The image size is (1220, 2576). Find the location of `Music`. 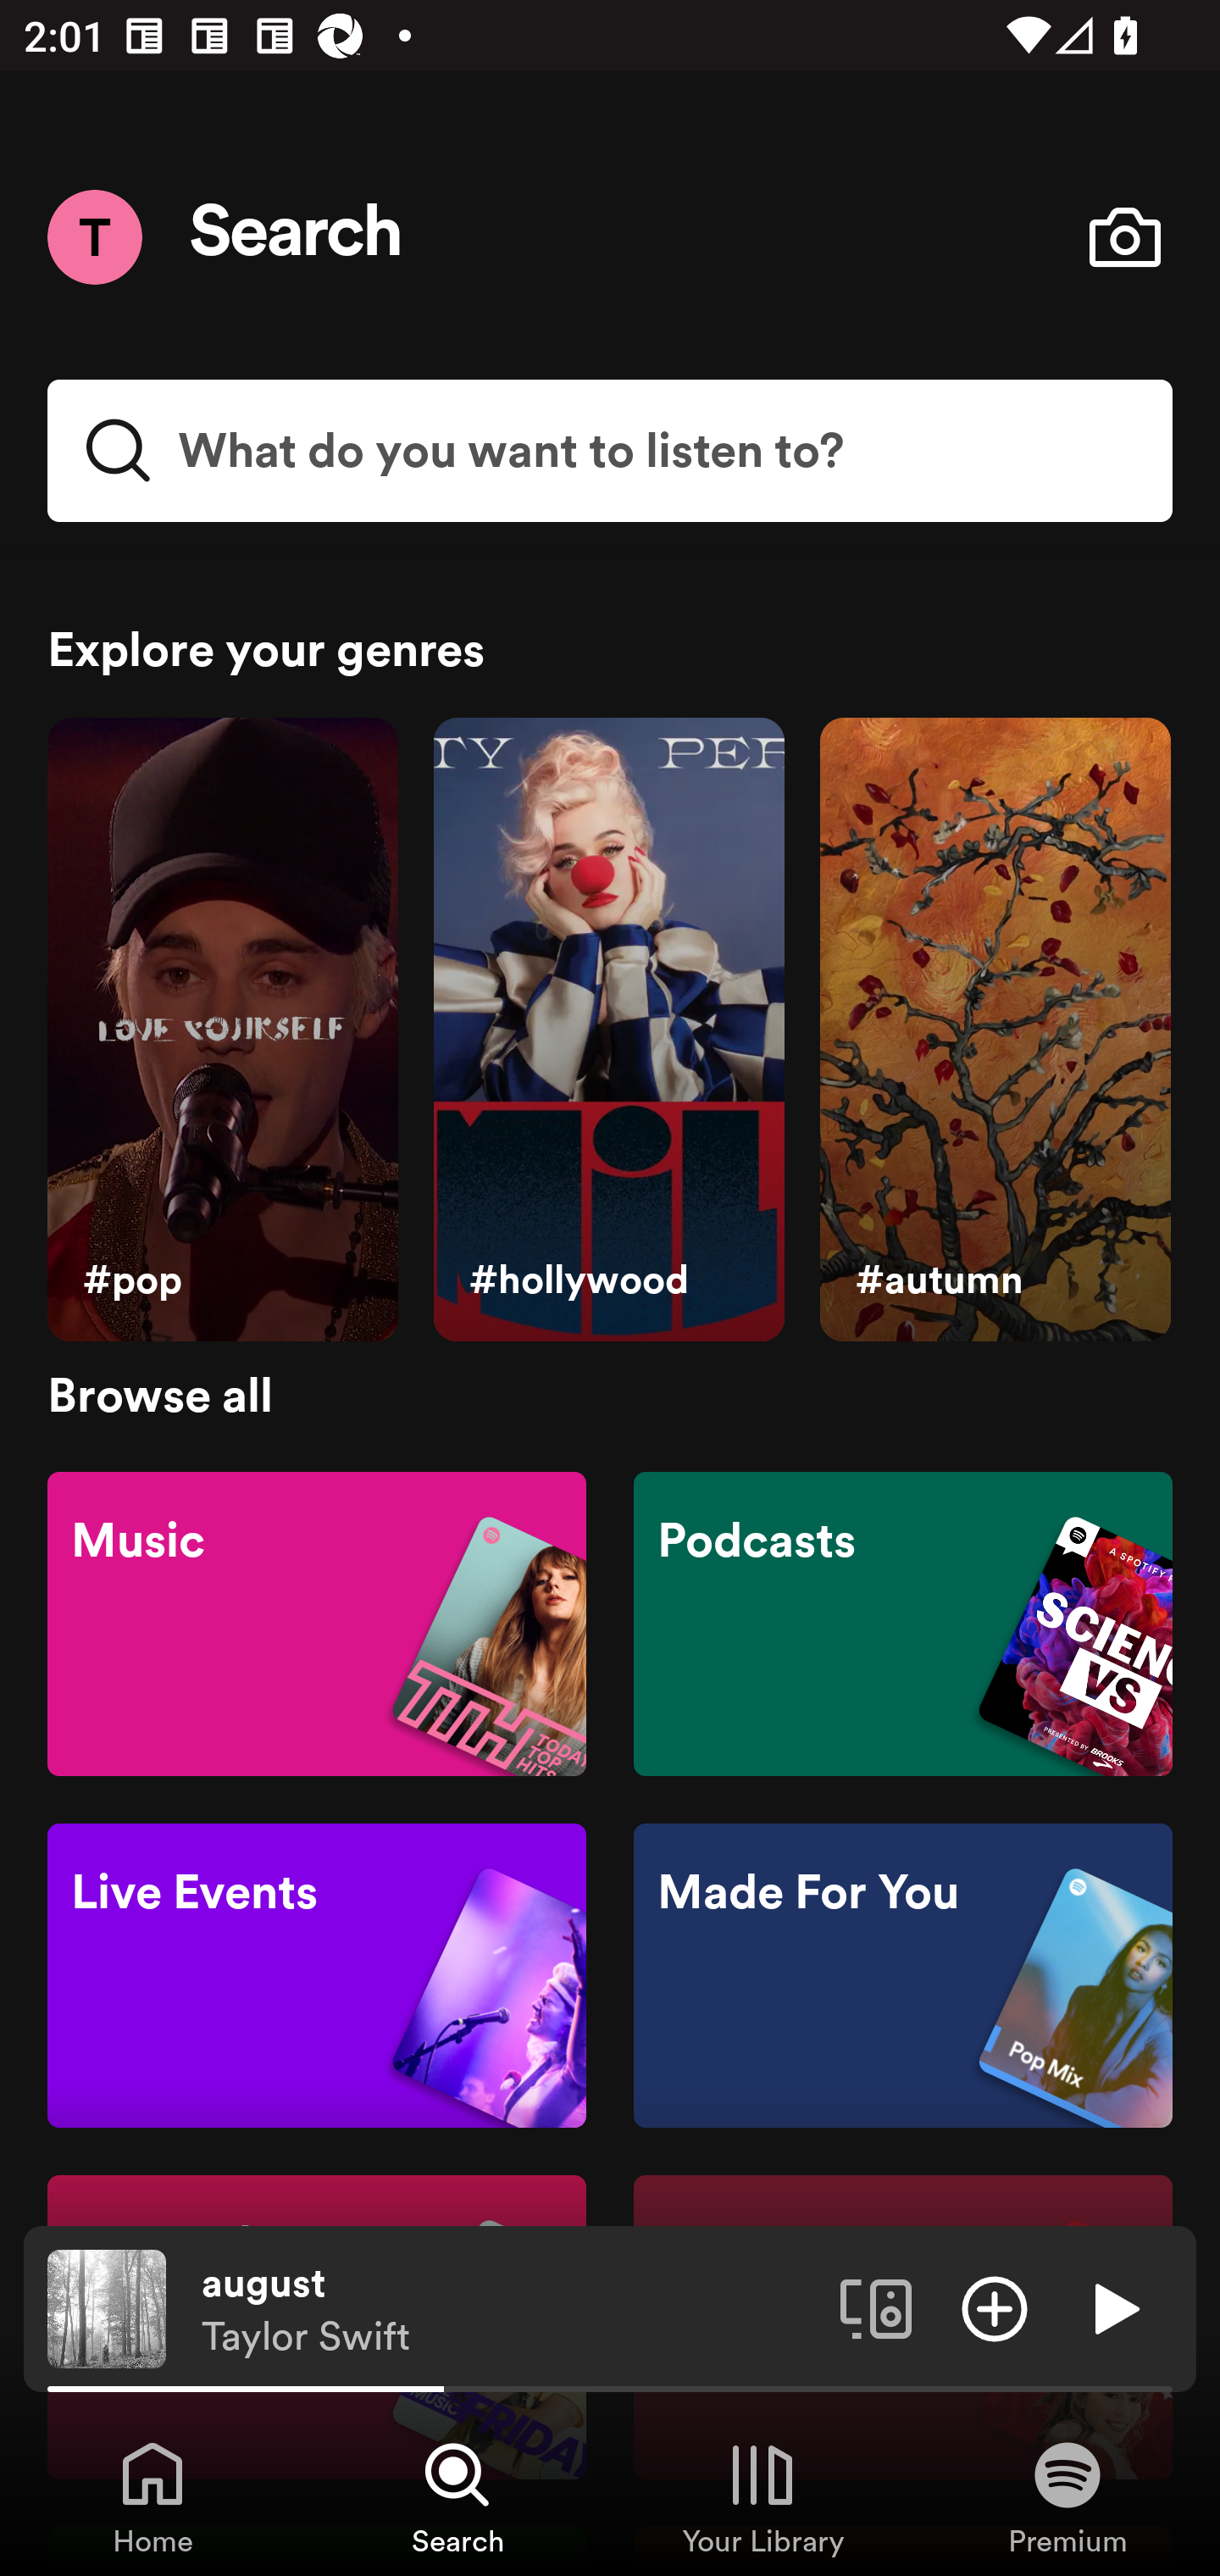

Music is located at coordinates (317, 1622).